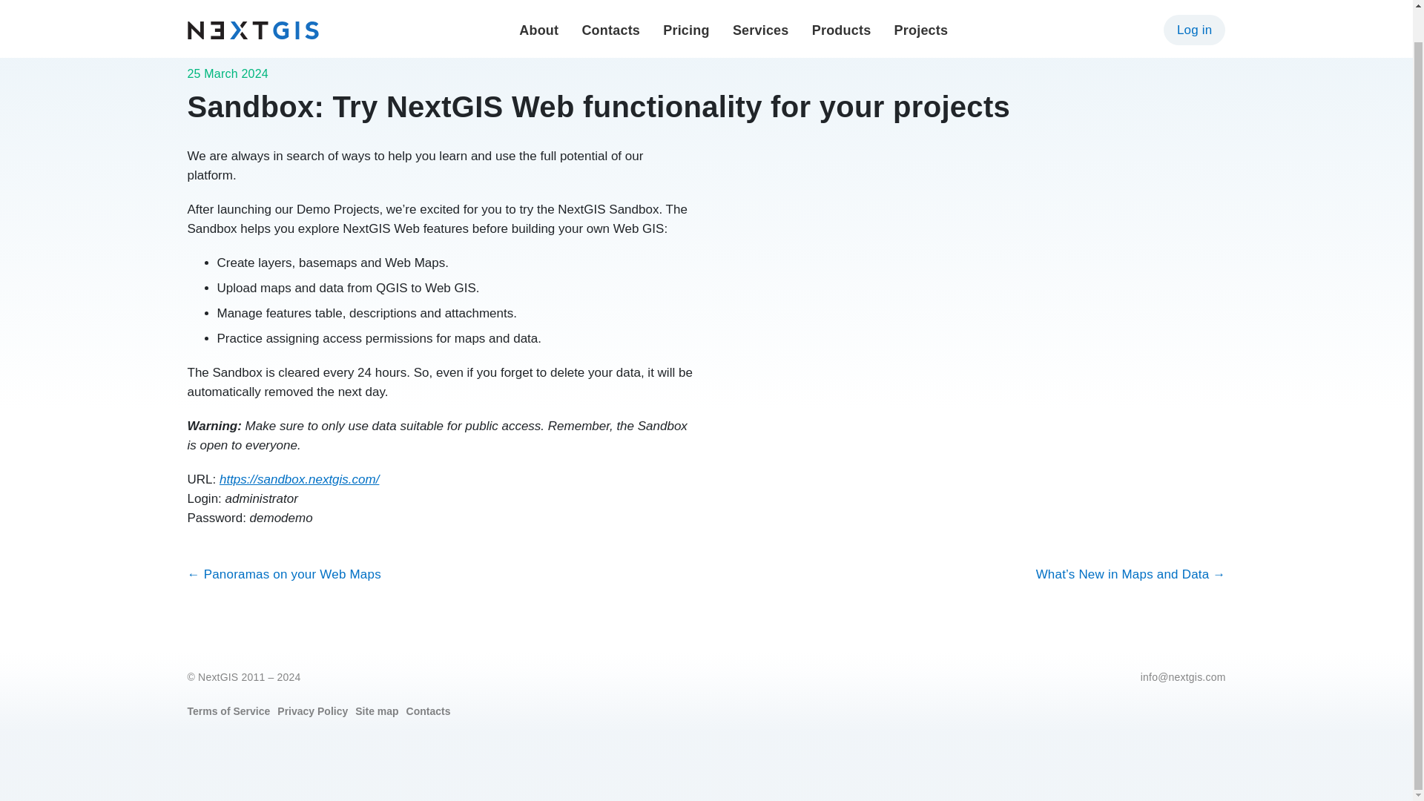  Describe the element at coordinates (841, 1) in the screenshot. I see `Products` at that location.